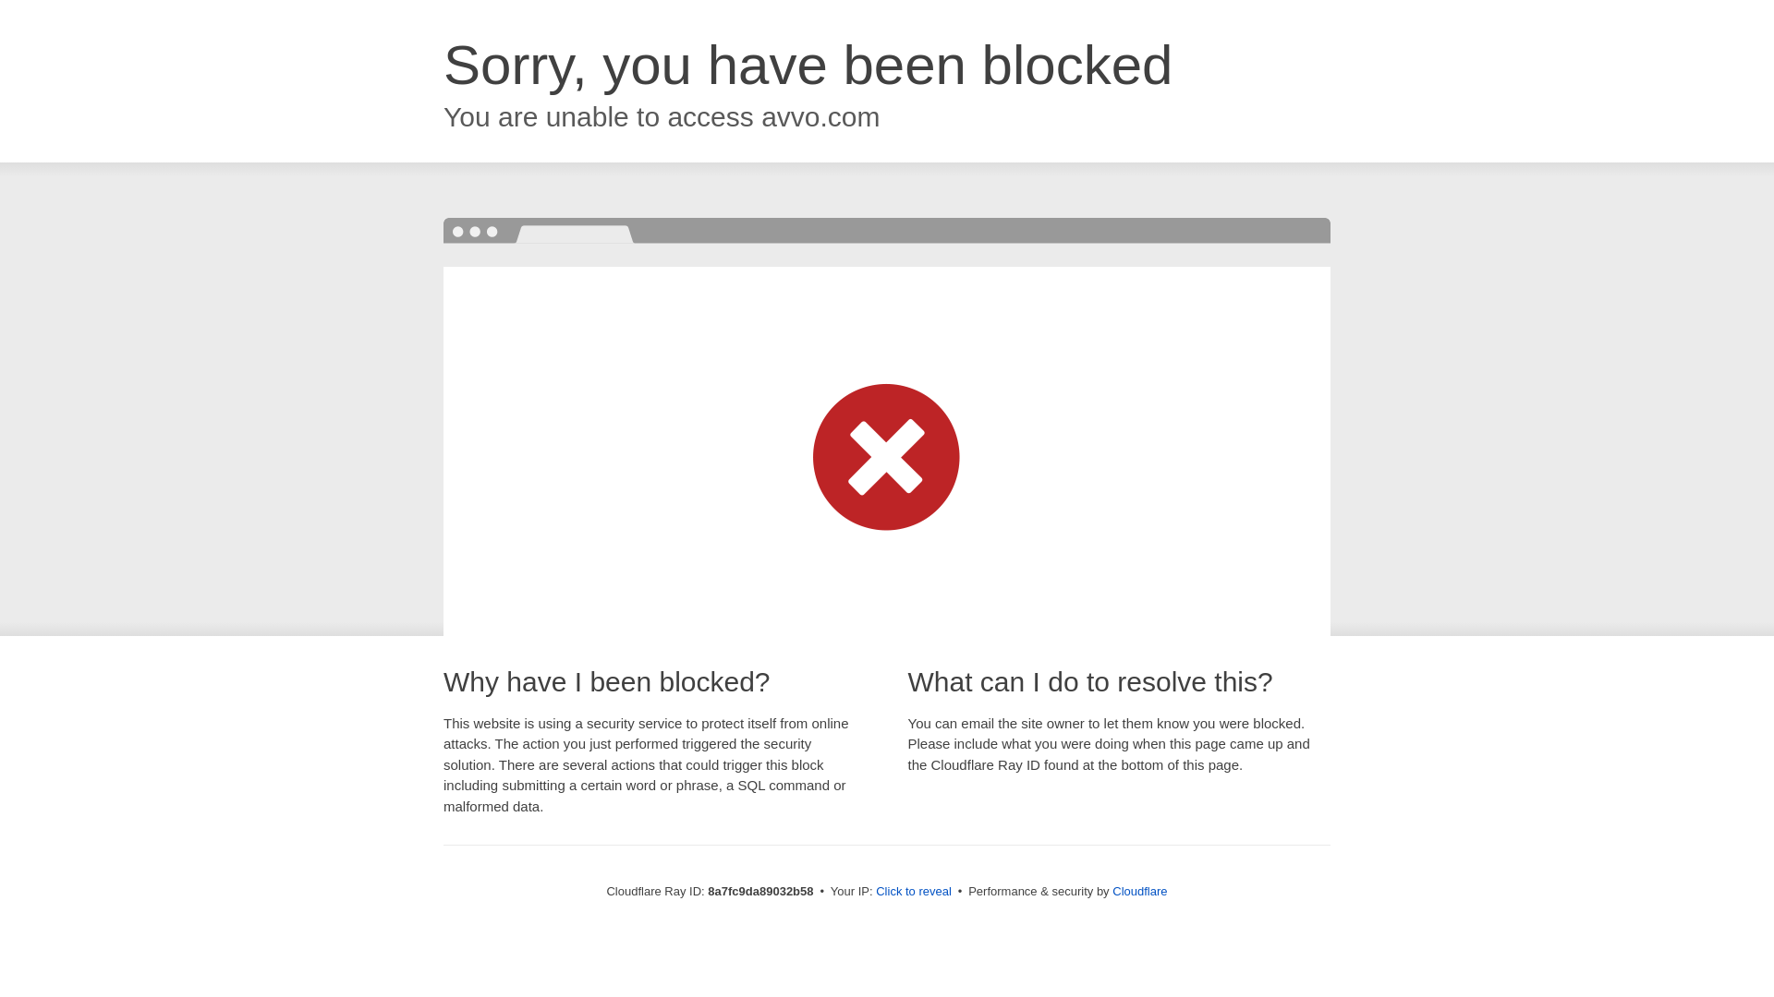 This screenshot has height=997, width=1774. What do you see at coordinates (1139, 891) in the screenshot?
I see `Cloudflare` at bounding box center [1139, 891].